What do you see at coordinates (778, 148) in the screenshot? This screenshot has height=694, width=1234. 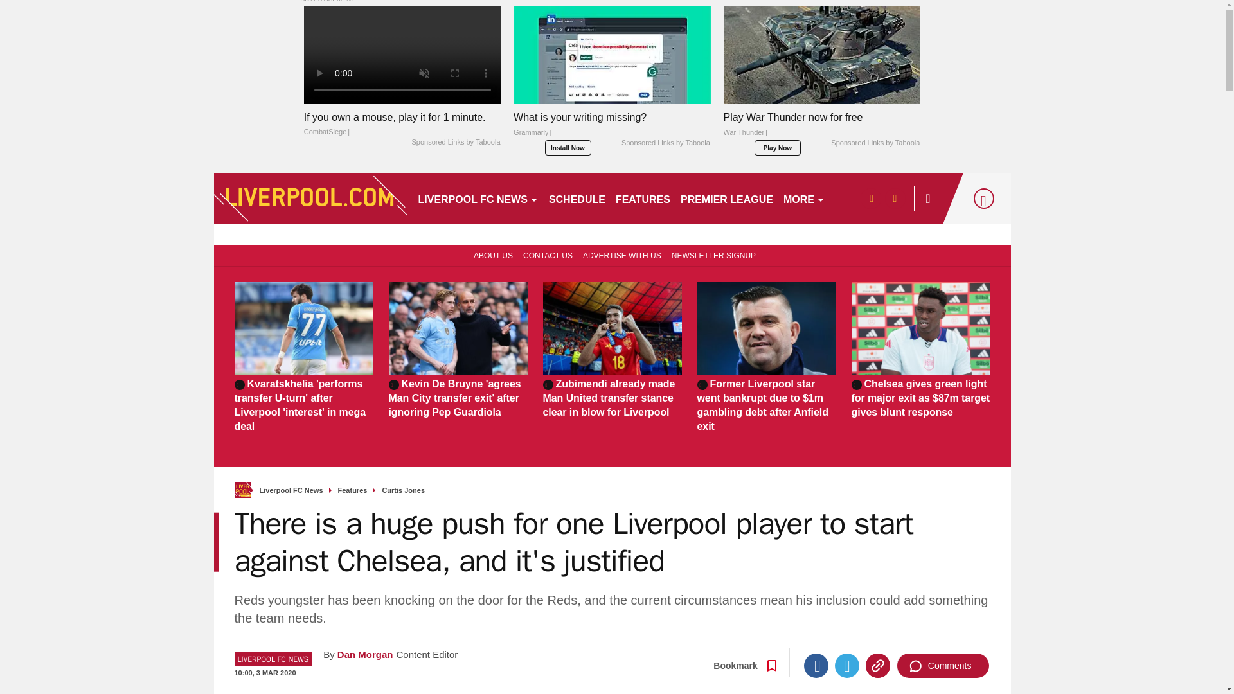 I see `Play Now` at bounding box center [778, 148].